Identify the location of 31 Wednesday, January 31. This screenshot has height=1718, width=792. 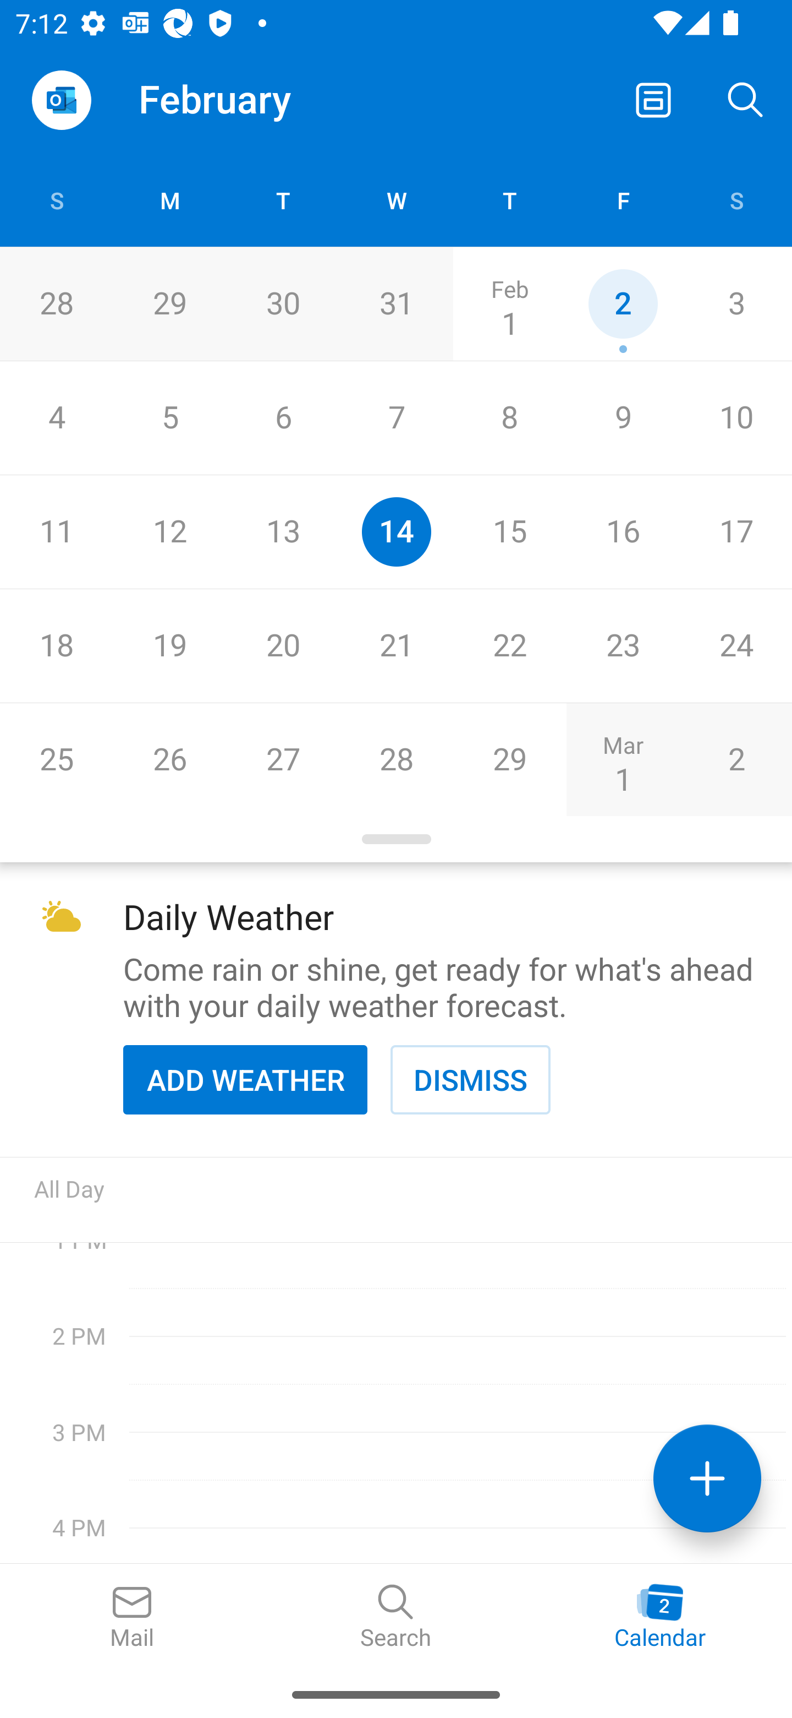
(396, 304).